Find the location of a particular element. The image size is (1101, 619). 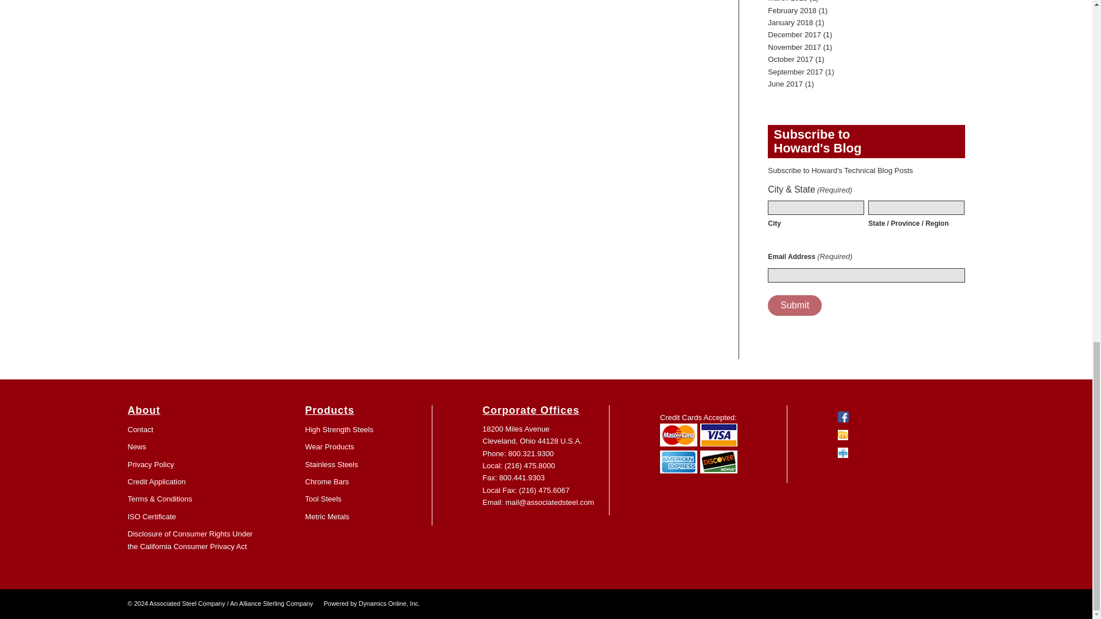

Submit is located at coordinates (794, 305).